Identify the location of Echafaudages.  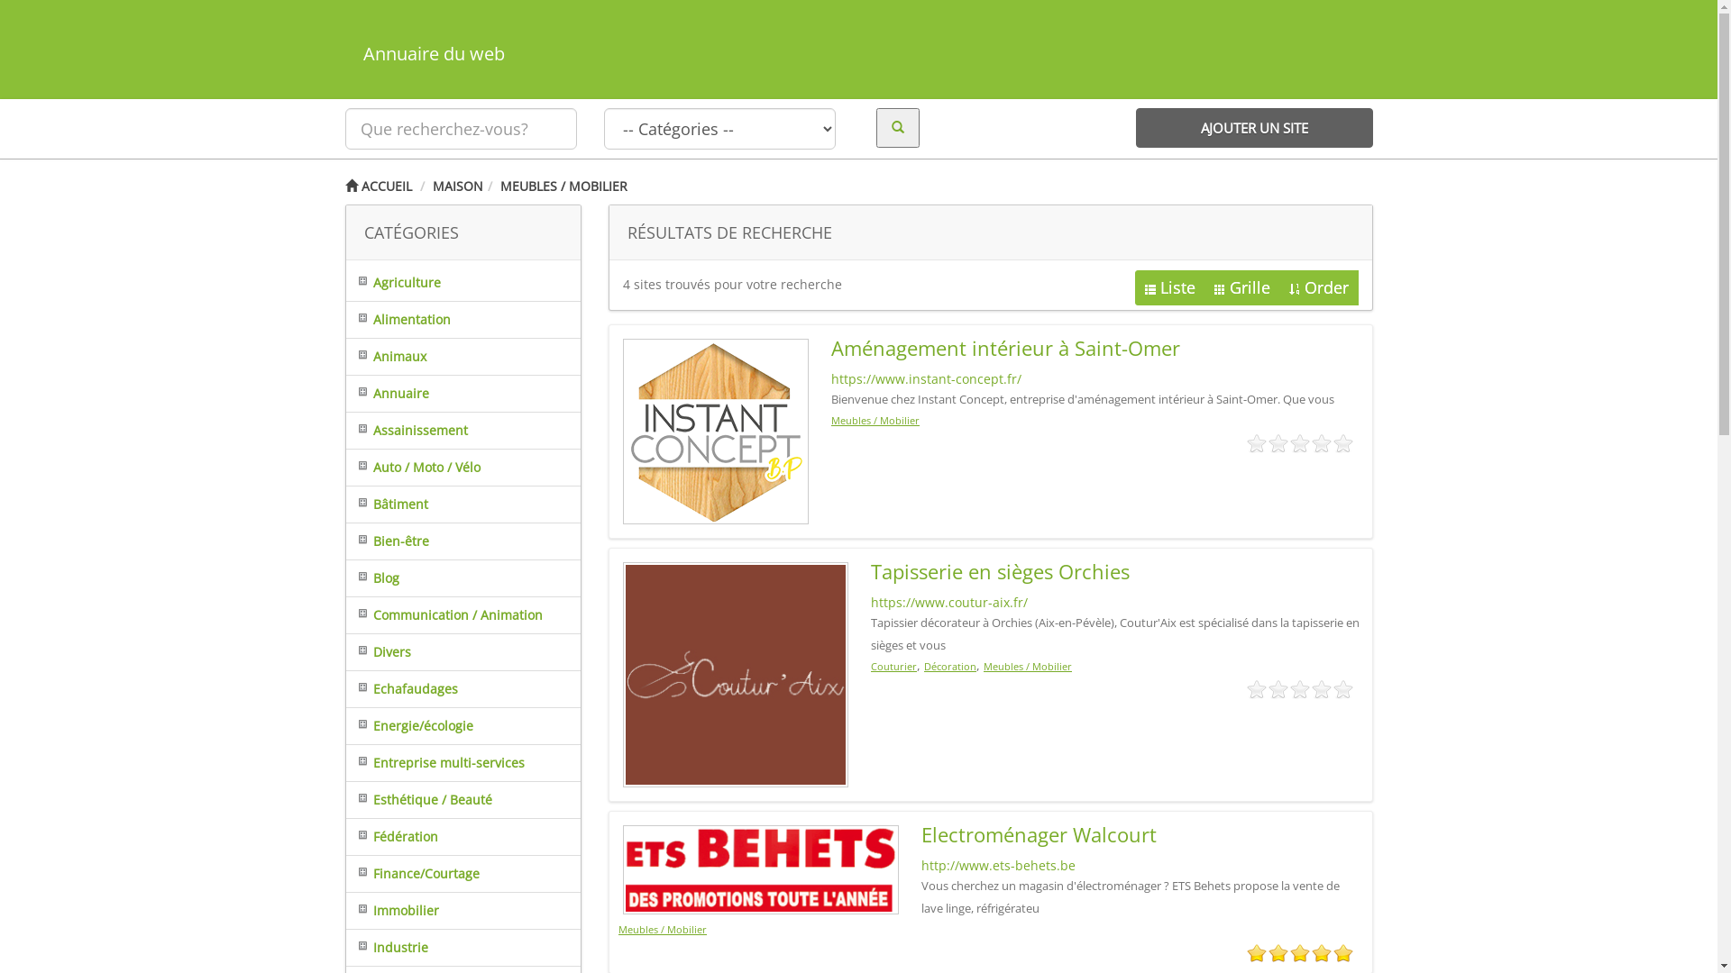
(402, 688).